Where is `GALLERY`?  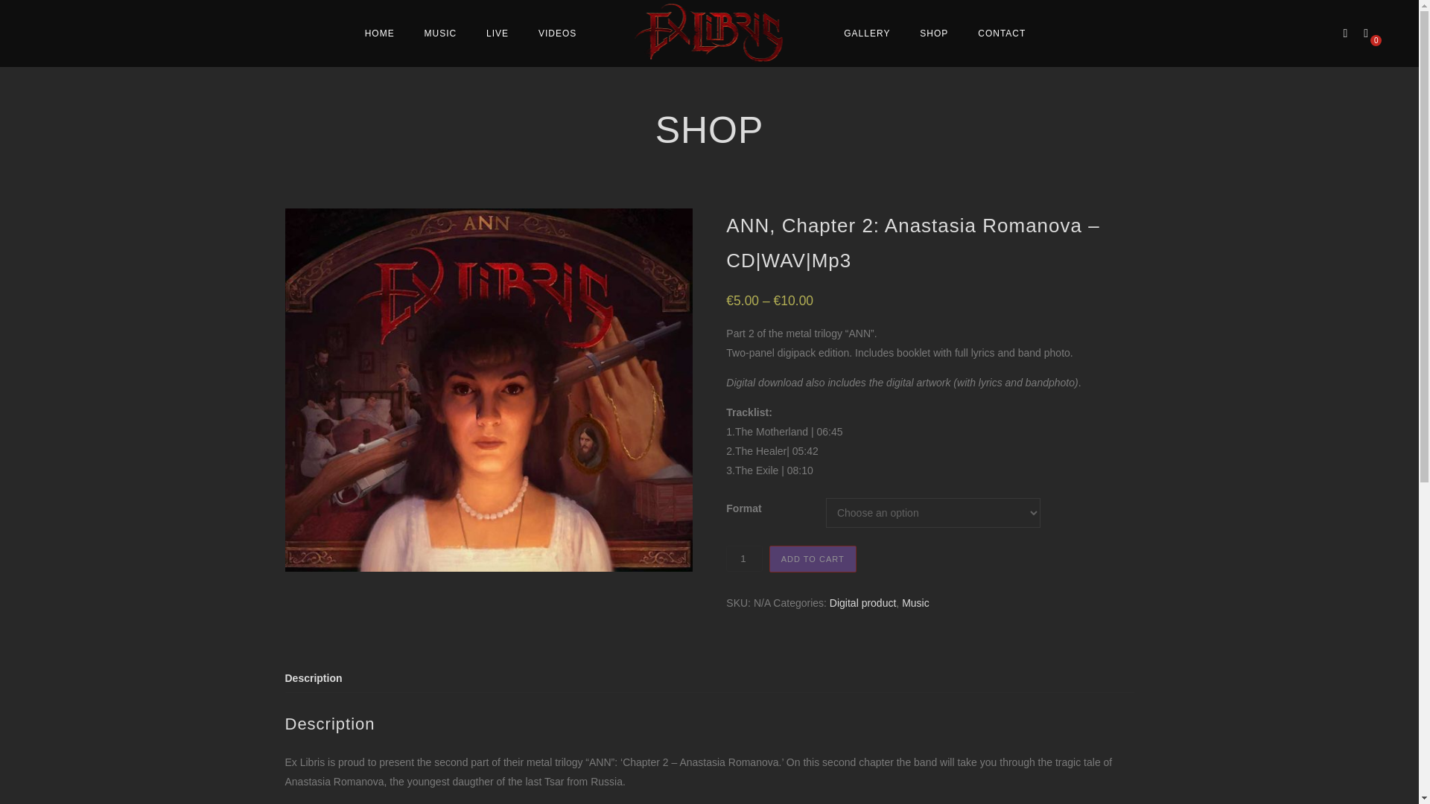 GALLERY is located at coordinates (867, 33).